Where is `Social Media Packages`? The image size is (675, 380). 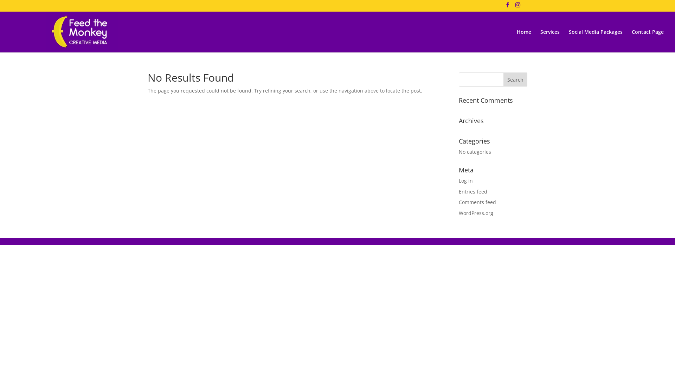 Social Media Packages is located at coordinates (596, 41).